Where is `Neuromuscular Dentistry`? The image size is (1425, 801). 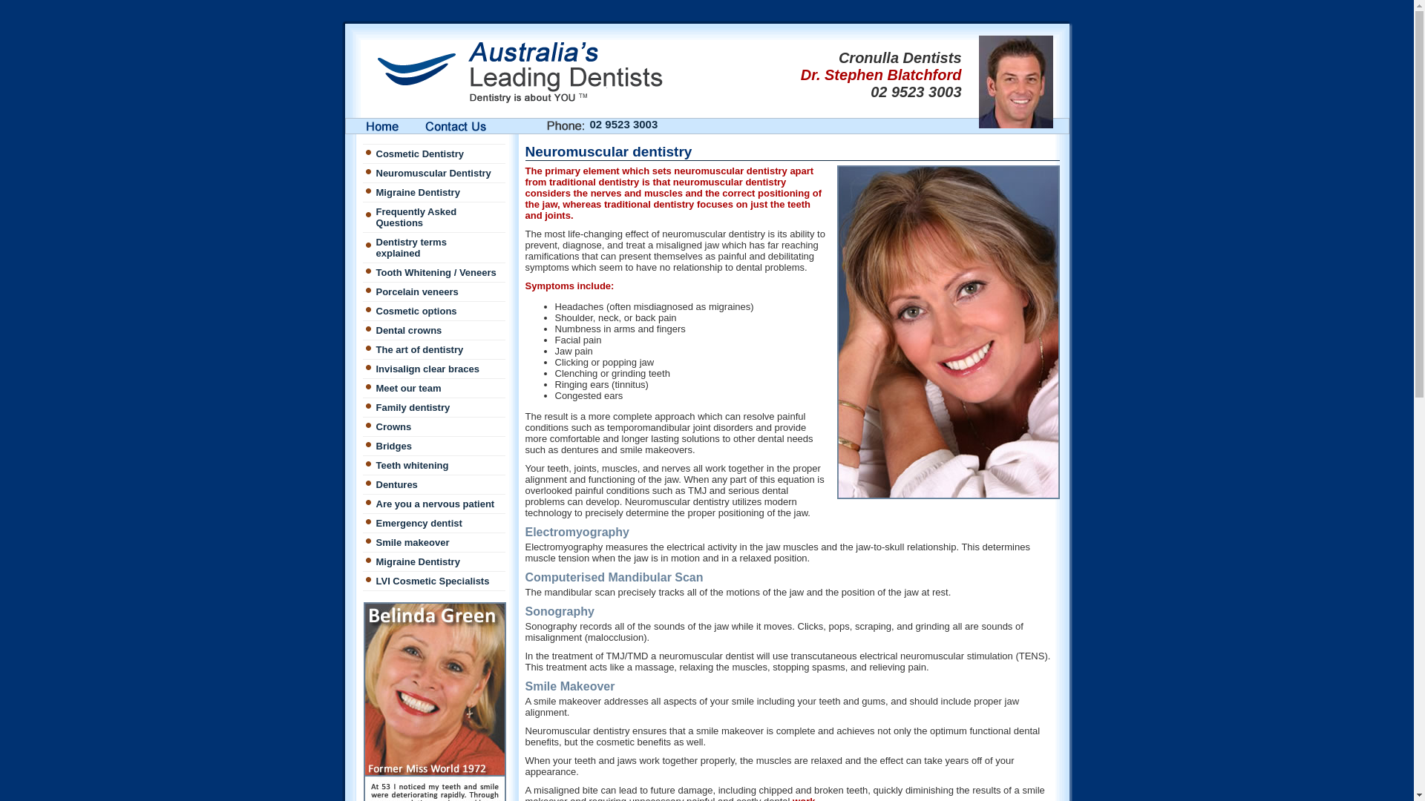 Neuromuscular Dentistry is located at coordinates (433, 174).